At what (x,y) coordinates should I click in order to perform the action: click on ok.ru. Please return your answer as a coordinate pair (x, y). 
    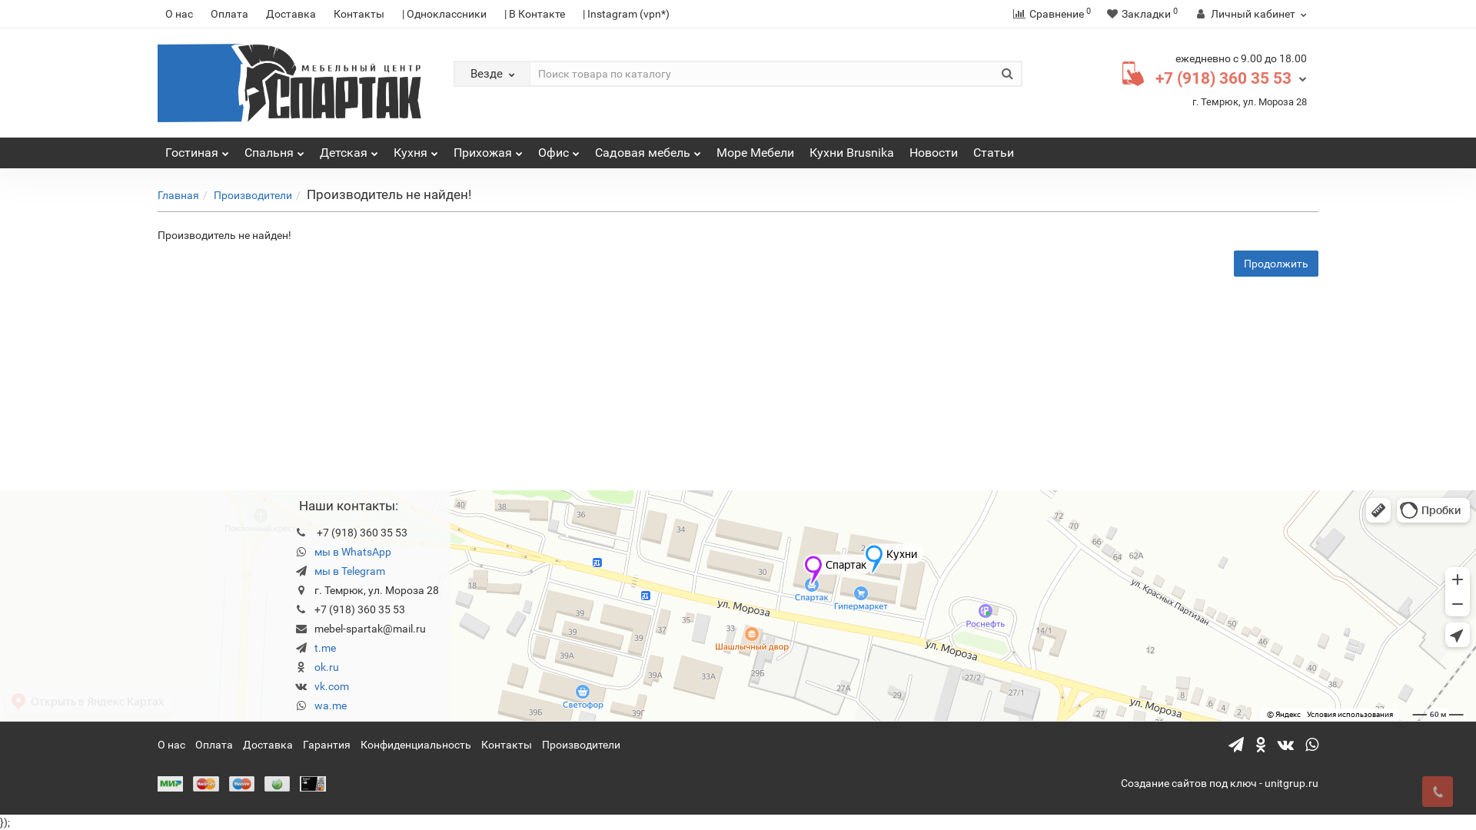
    Looking at the image, I should click on (327, 667).